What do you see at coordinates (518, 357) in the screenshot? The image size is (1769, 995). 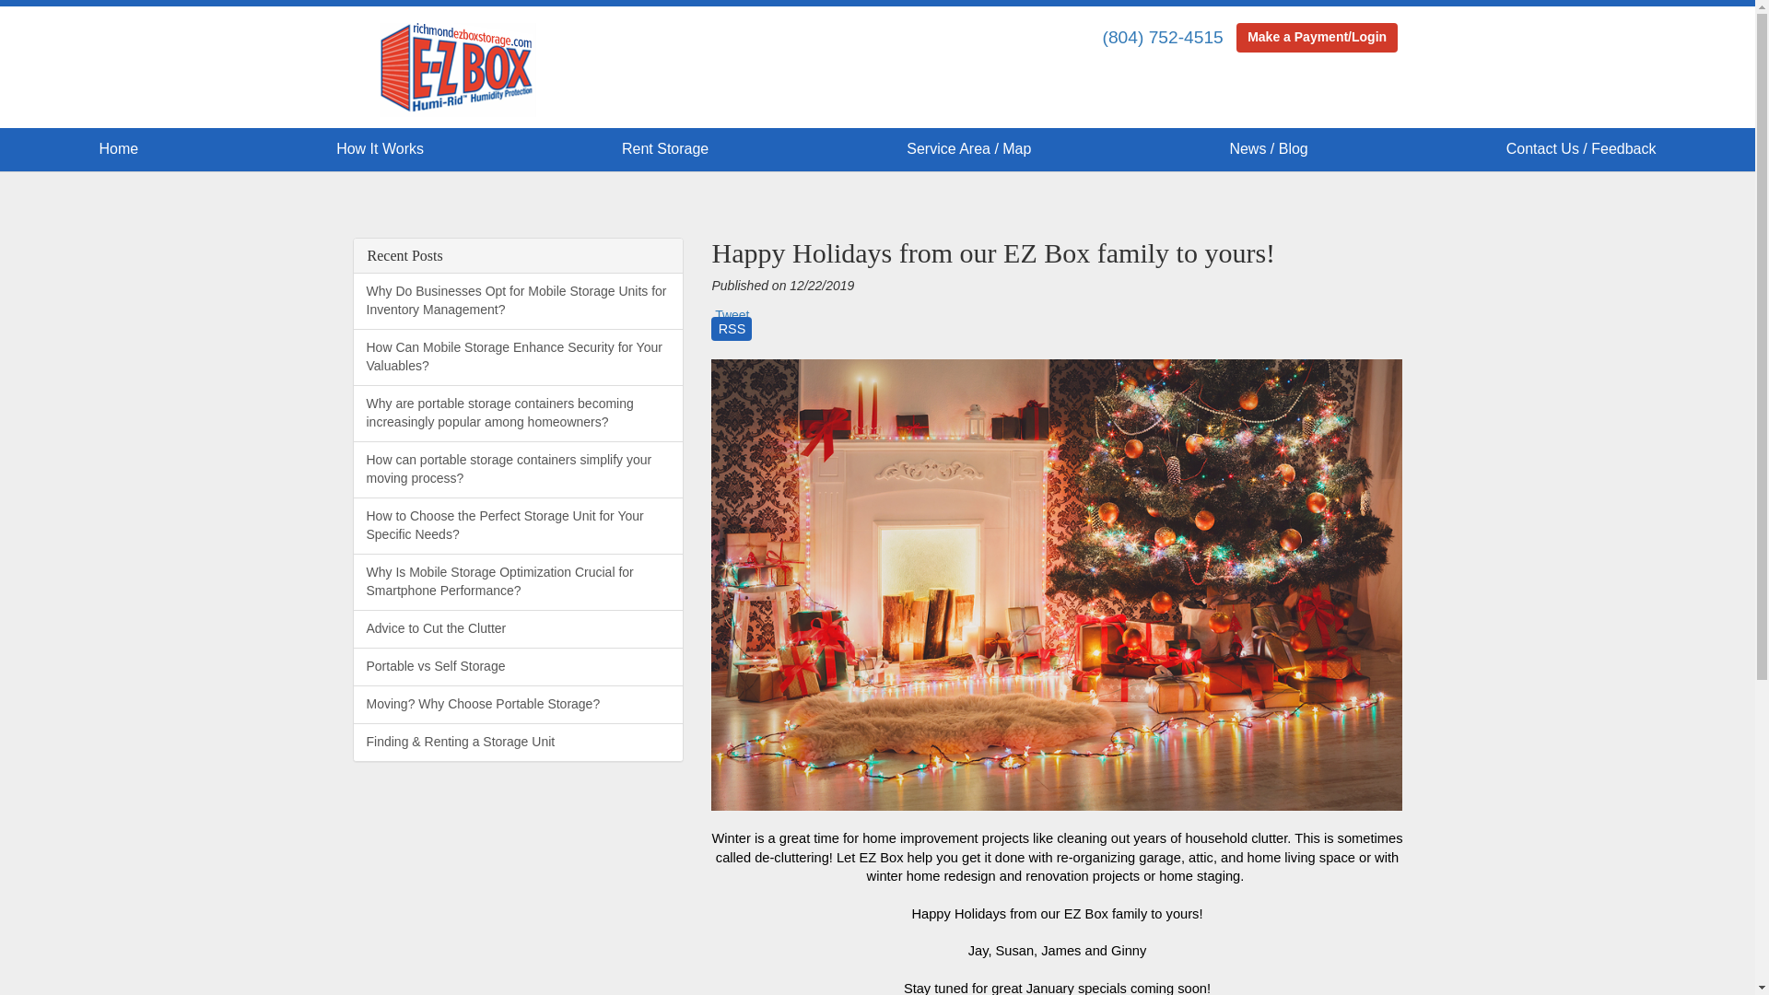 I see `How Can Mobile Storage Enhance Security for Your Valuables?` at bounding box center [518, 357].